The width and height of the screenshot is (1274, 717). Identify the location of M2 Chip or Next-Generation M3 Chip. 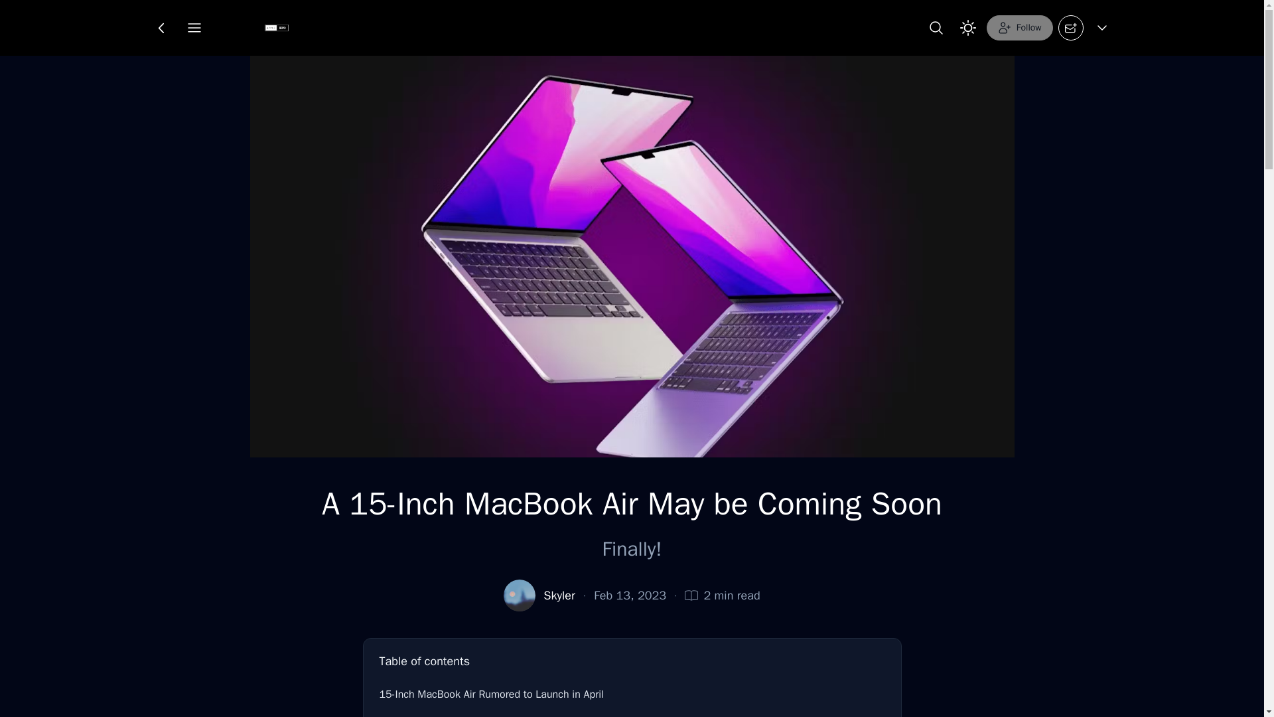
(632, 714).